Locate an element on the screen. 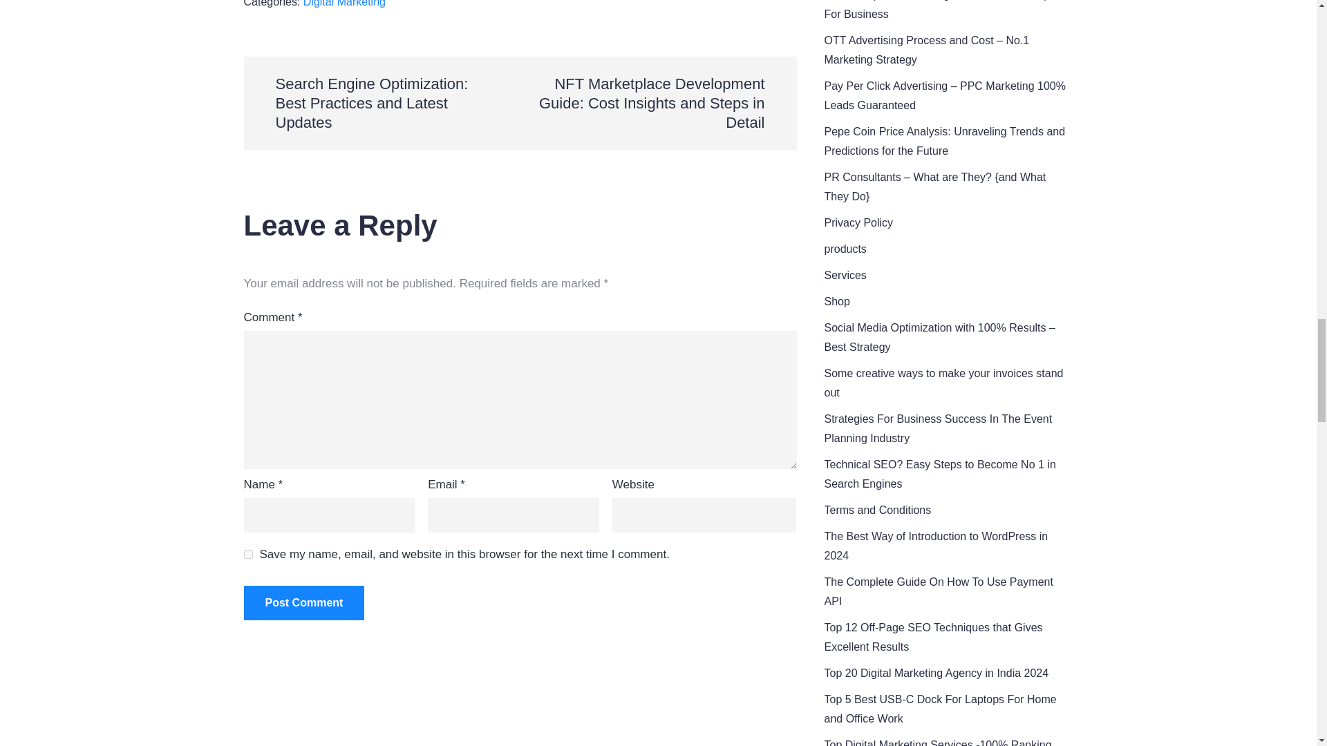 The width and height of the screenshot is (1327, 746). yes is located at coordinates (247, 554).